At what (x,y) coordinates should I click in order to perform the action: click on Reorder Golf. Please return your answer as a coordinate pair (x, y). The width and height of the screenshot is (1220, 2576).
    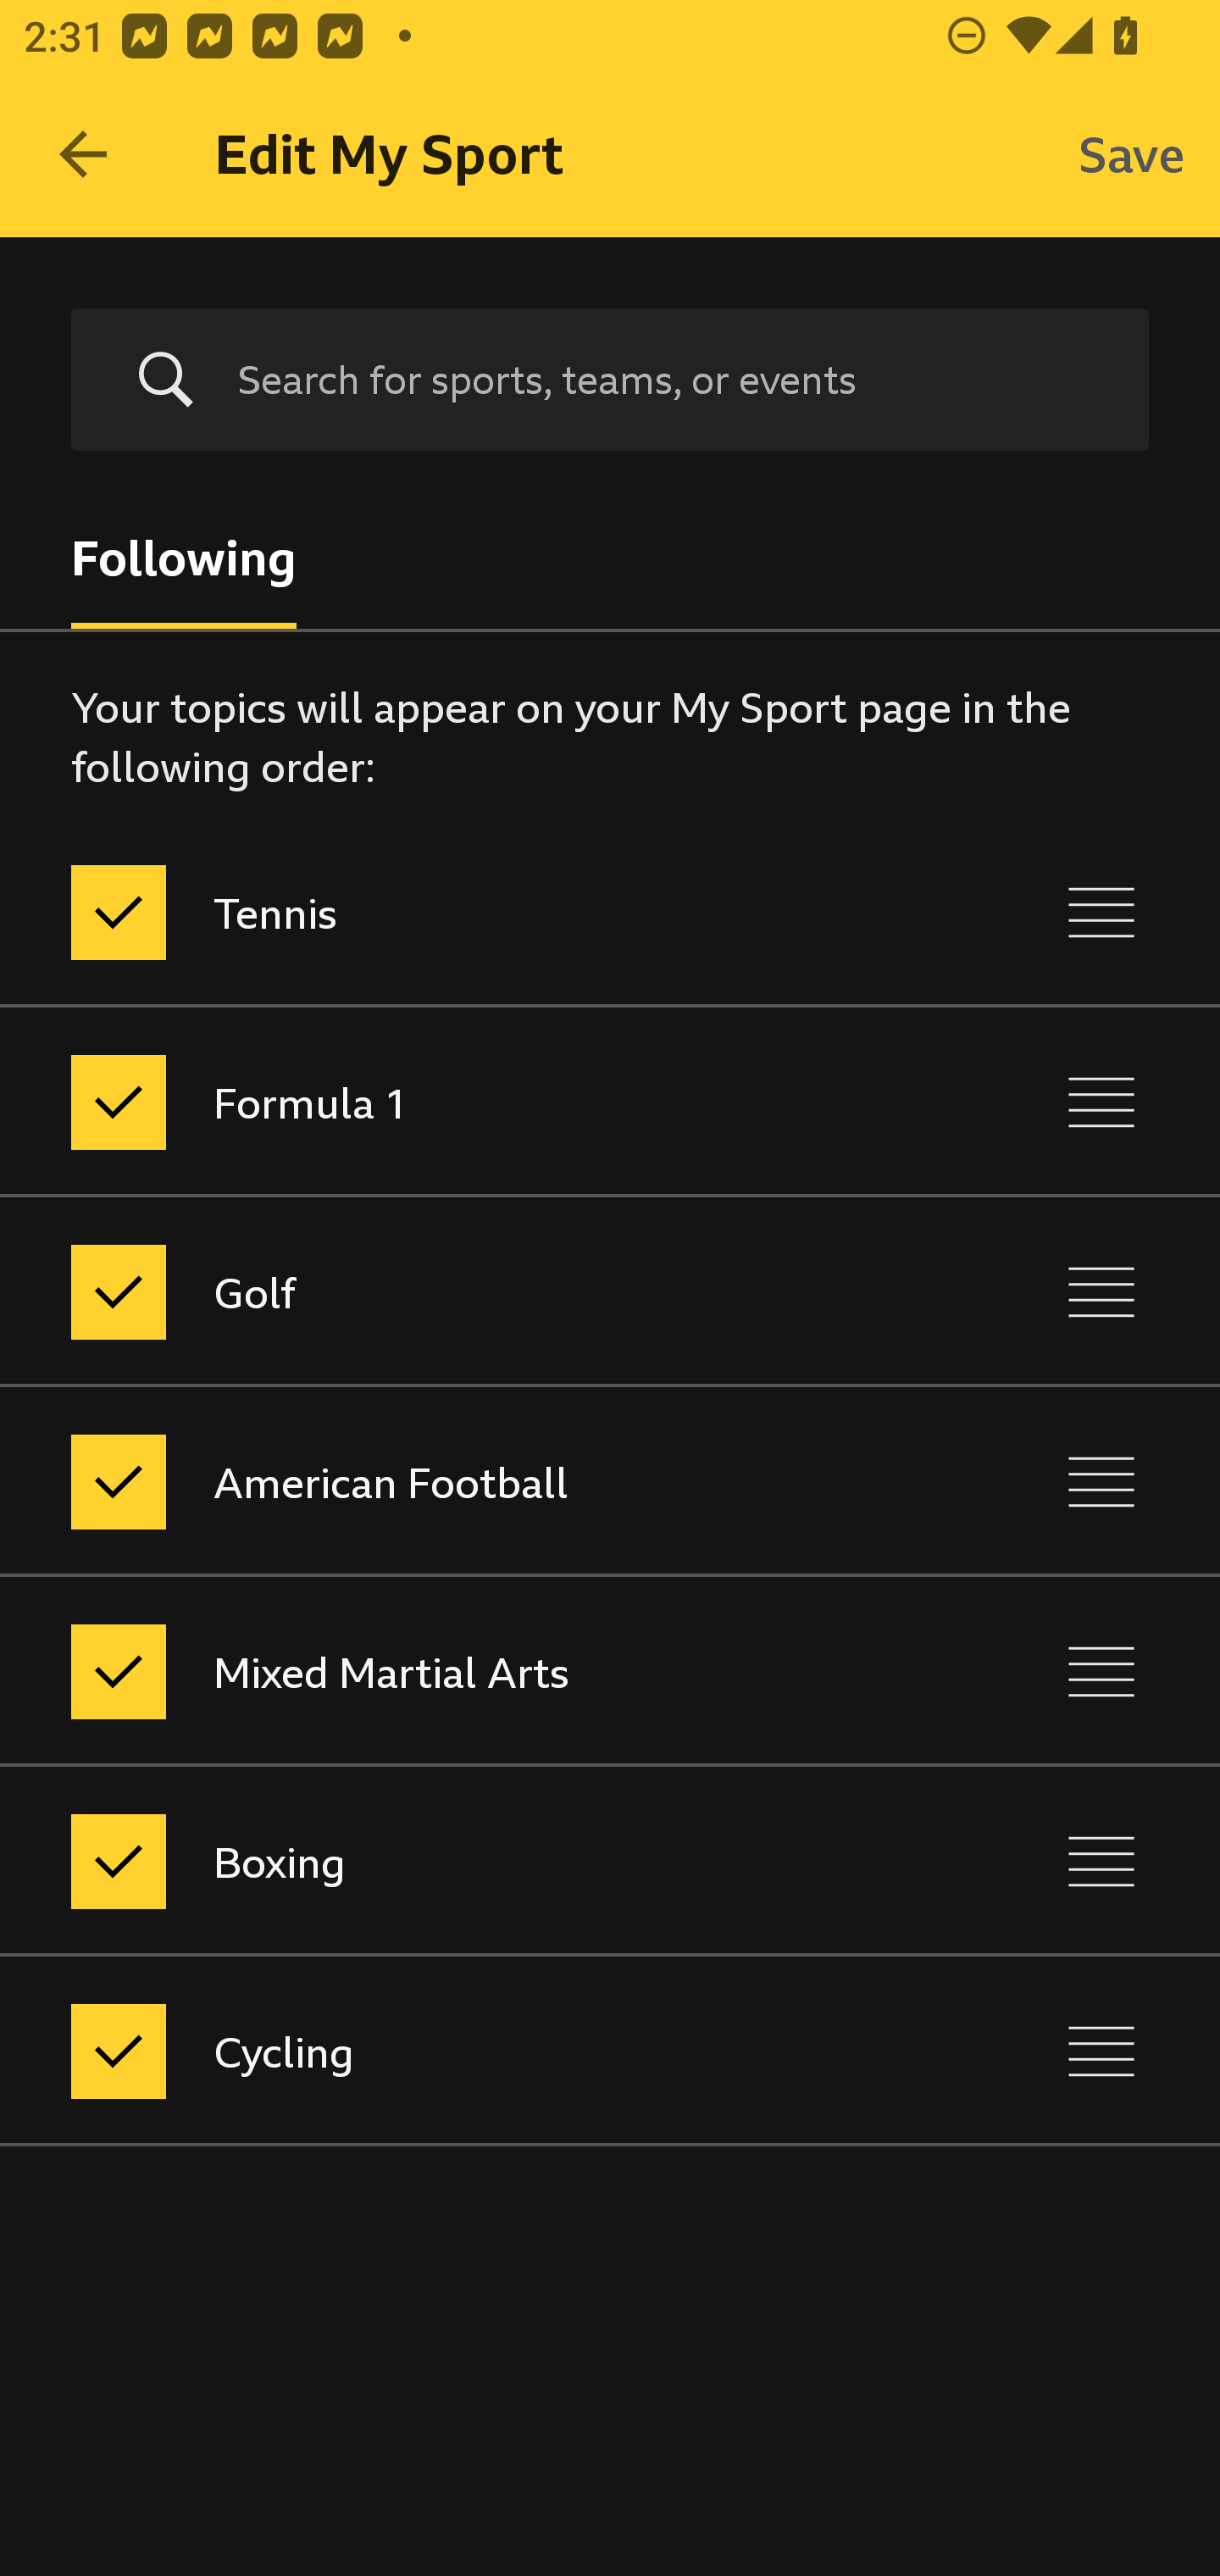
    Looking at the image, I should click on (1101, 1291).